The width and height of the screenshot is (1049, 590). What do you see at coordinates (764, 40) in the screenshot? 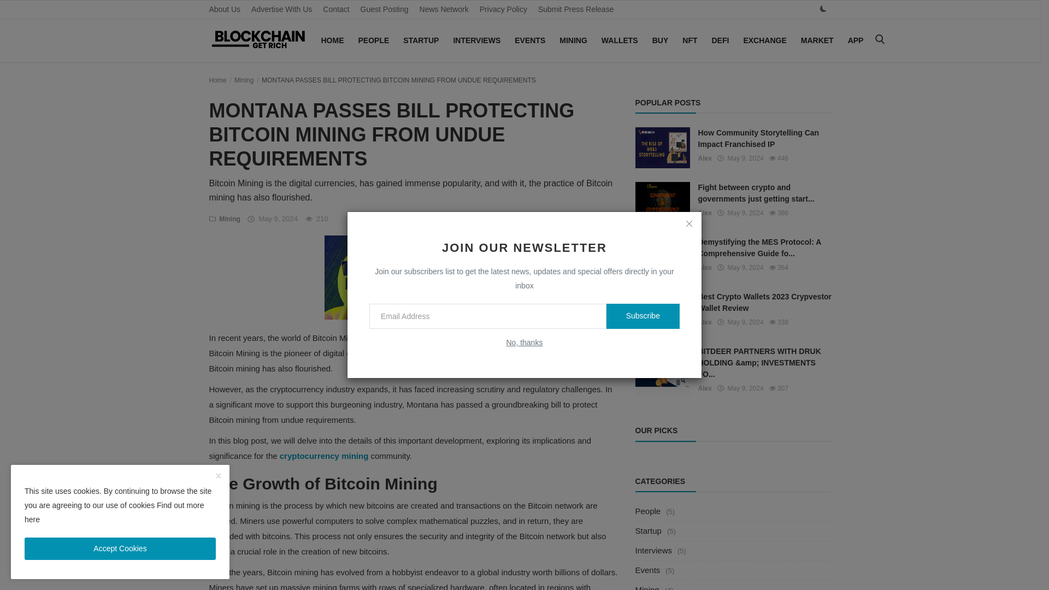
I see `EXCHANGE` at bounding box center [764, 40].